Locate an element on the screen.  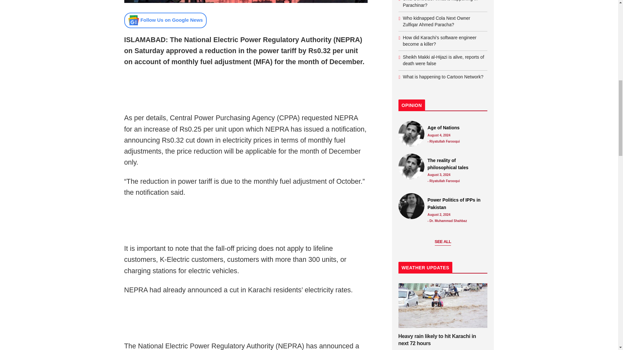
Power Politics of IPPs in Pakistan is located at coordinates (411, 206).